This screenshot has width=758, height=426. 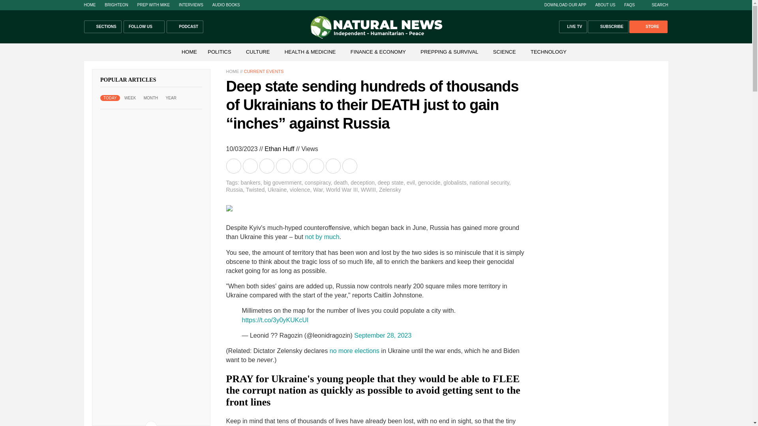 I want to click on Scroll Down, so click(x=151, y=424).